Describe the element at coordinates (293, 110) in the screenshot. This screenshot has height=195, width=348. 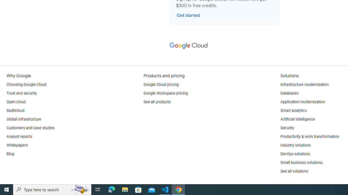
I see `Smart analytics` at that location.